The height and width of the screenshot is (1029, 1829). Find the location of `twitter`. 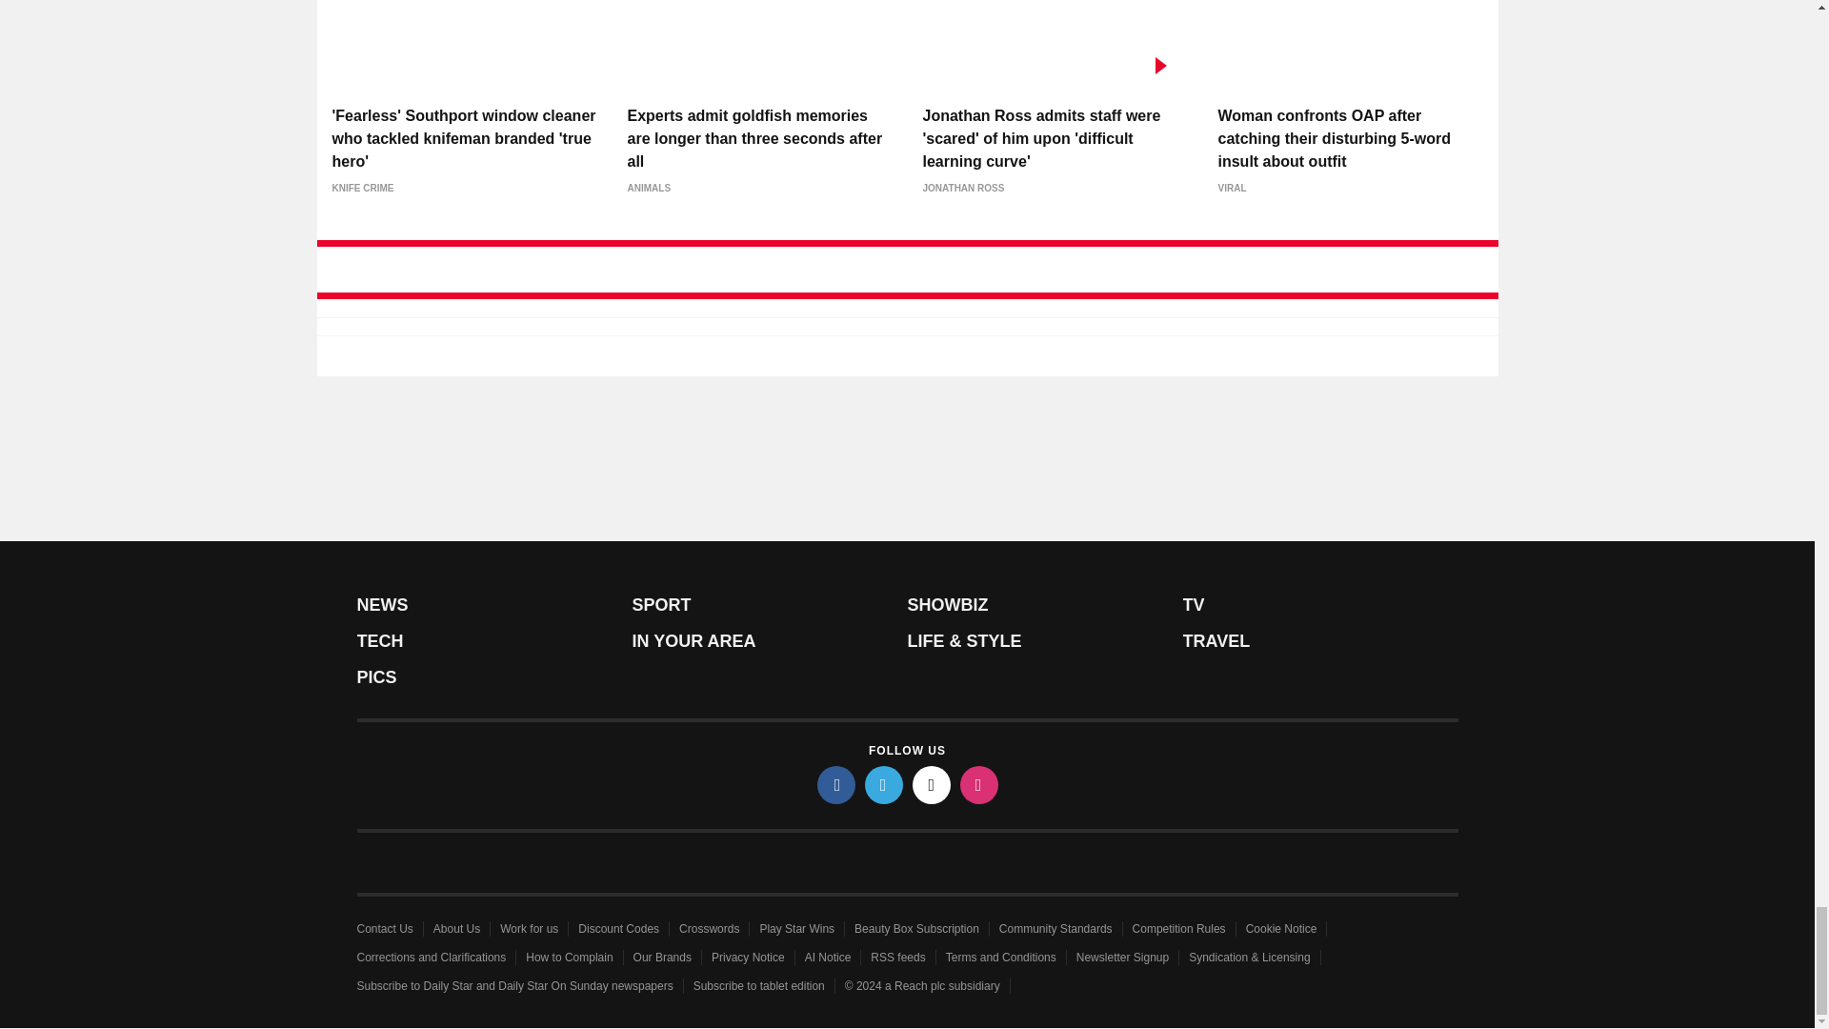

twitter is located at coordinates (884, 784).